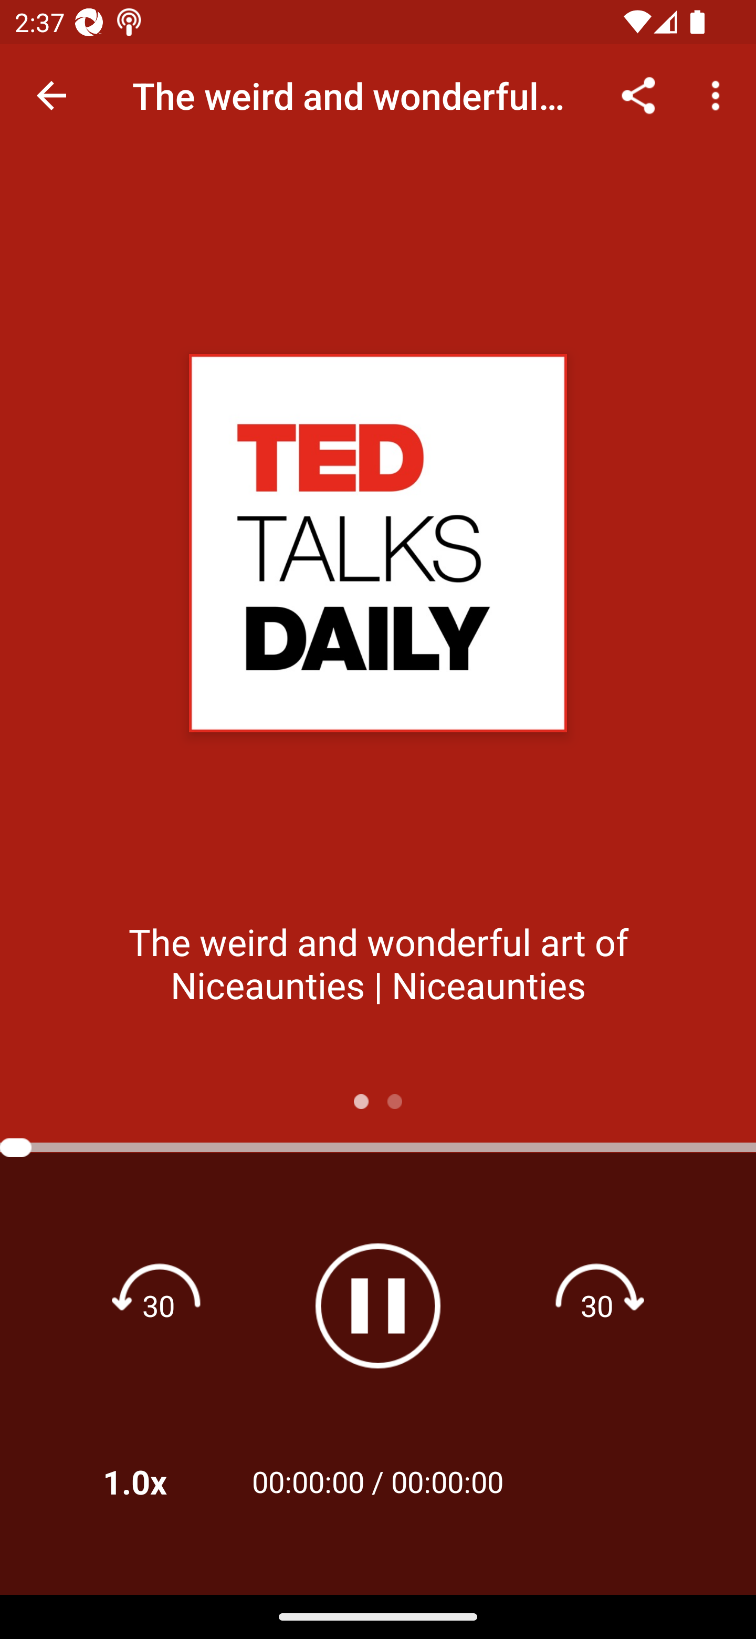 Image resolution: width=756 pixels, height=1639 pixels. I want to click on Fast forward, so click(597, 1305).